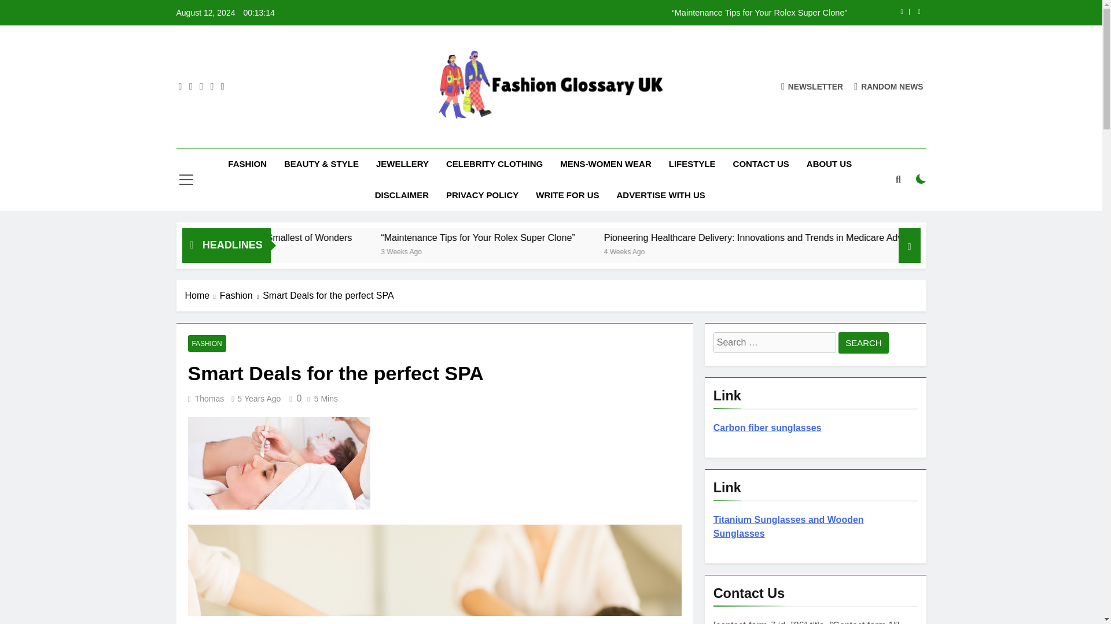 Image resolution: width=1111 pixels, height=624 pixels. I want to click on FASHION, so click(247, 164).